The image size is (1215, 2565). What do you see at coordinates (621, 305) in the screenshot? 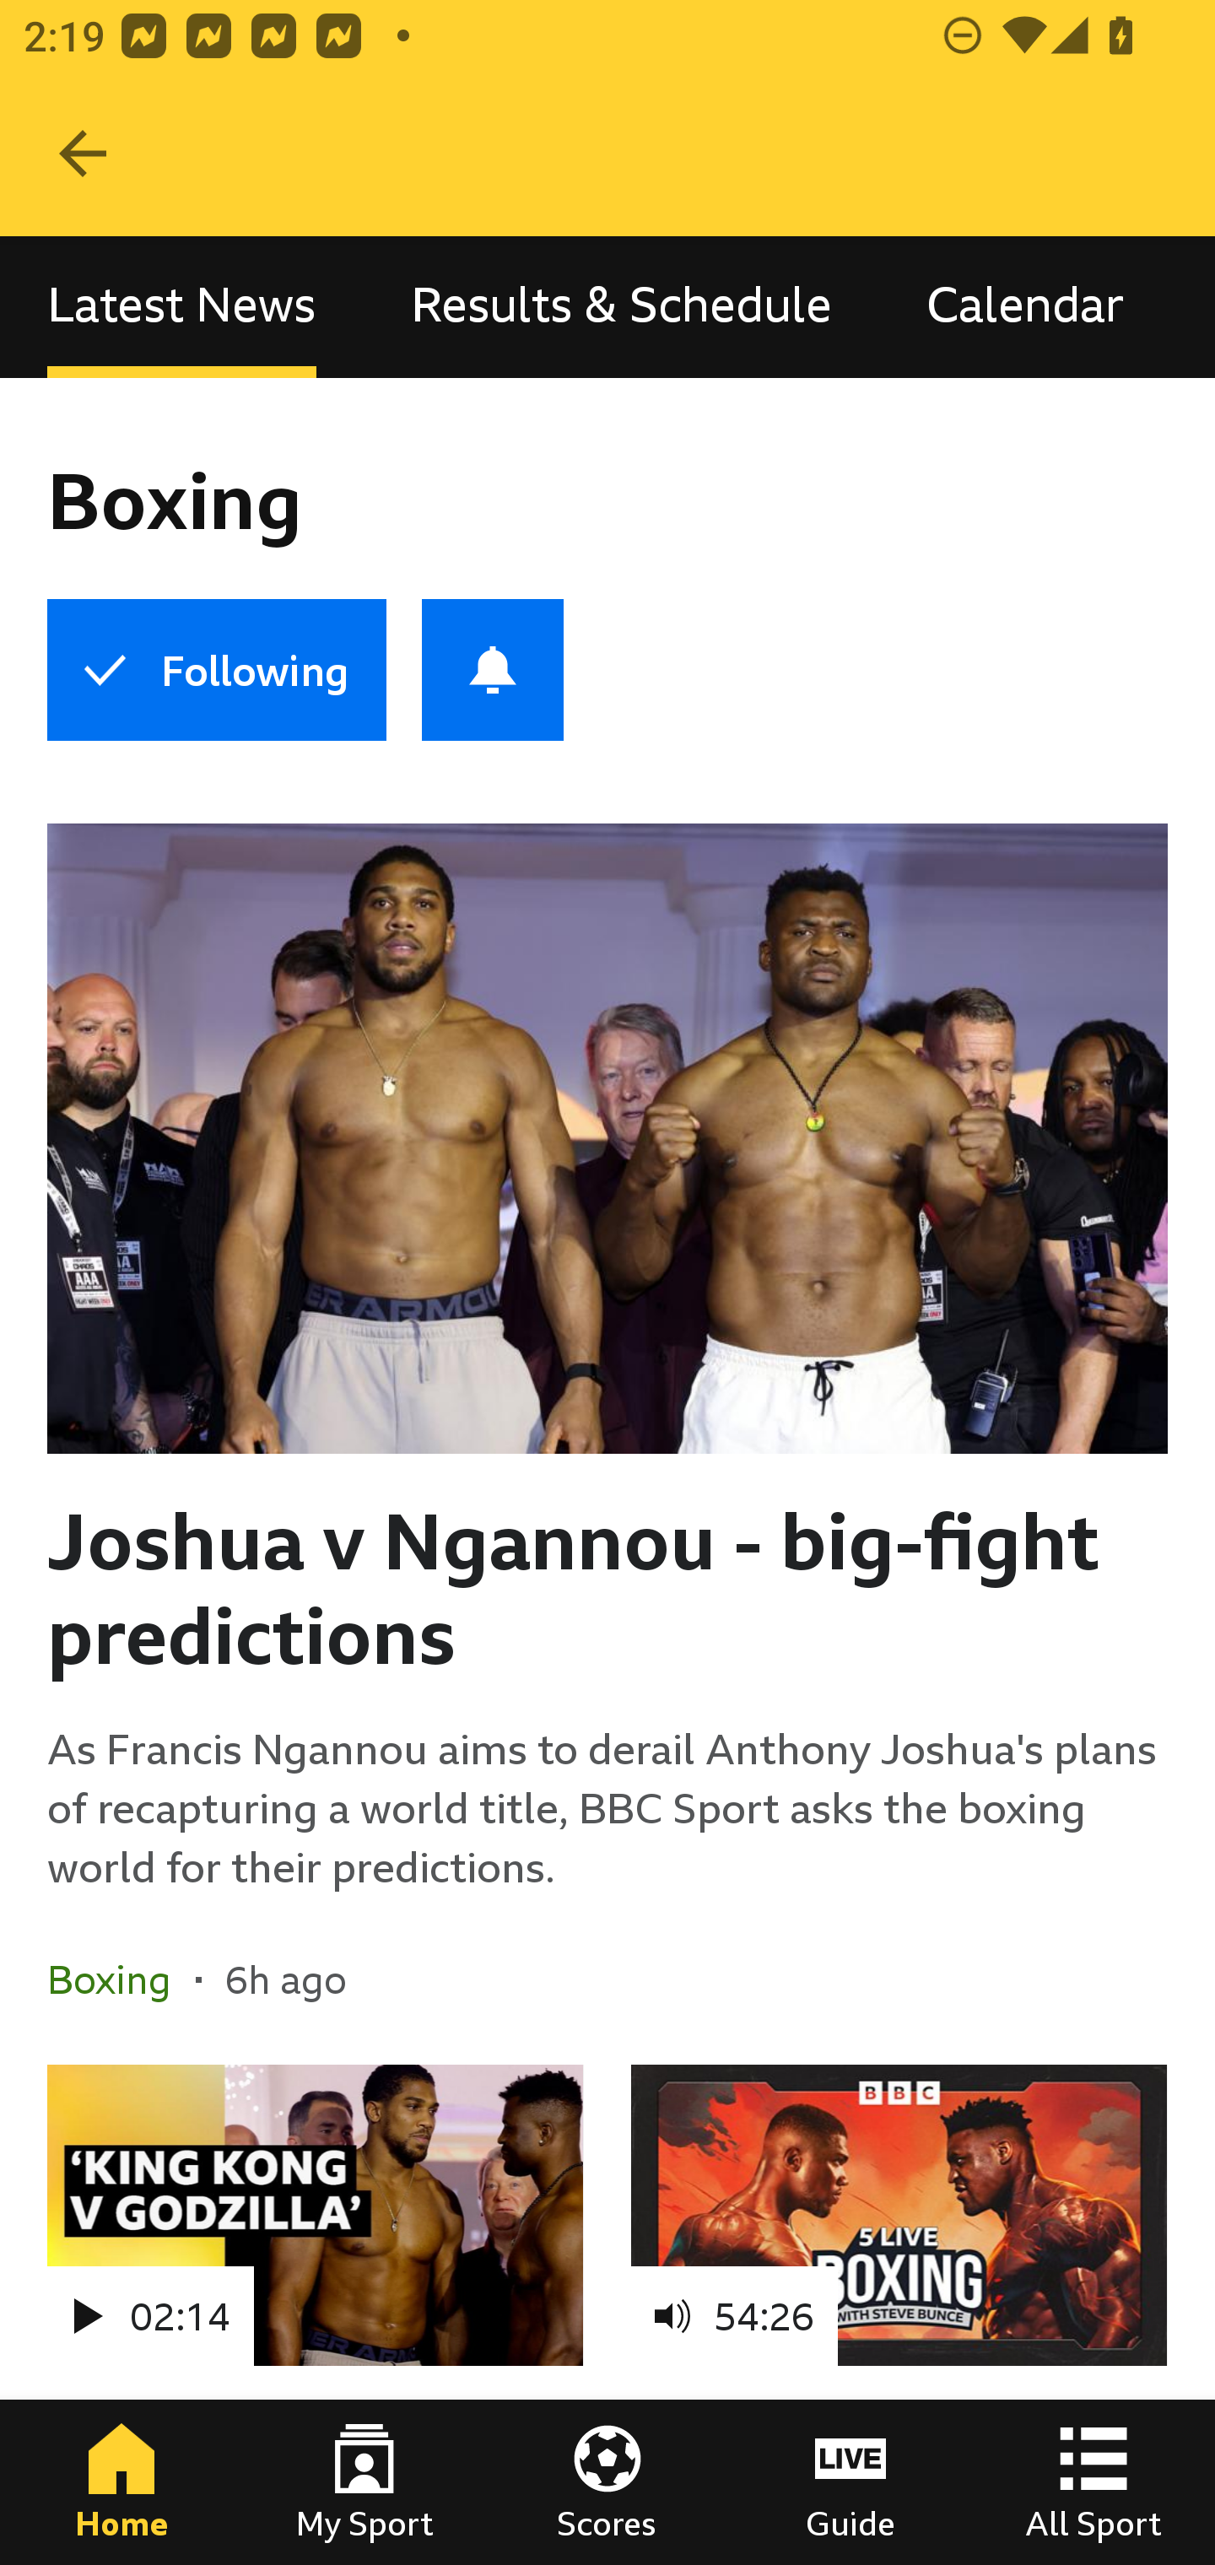
I see `Results & Schedule` at bounding box center [621, 305].